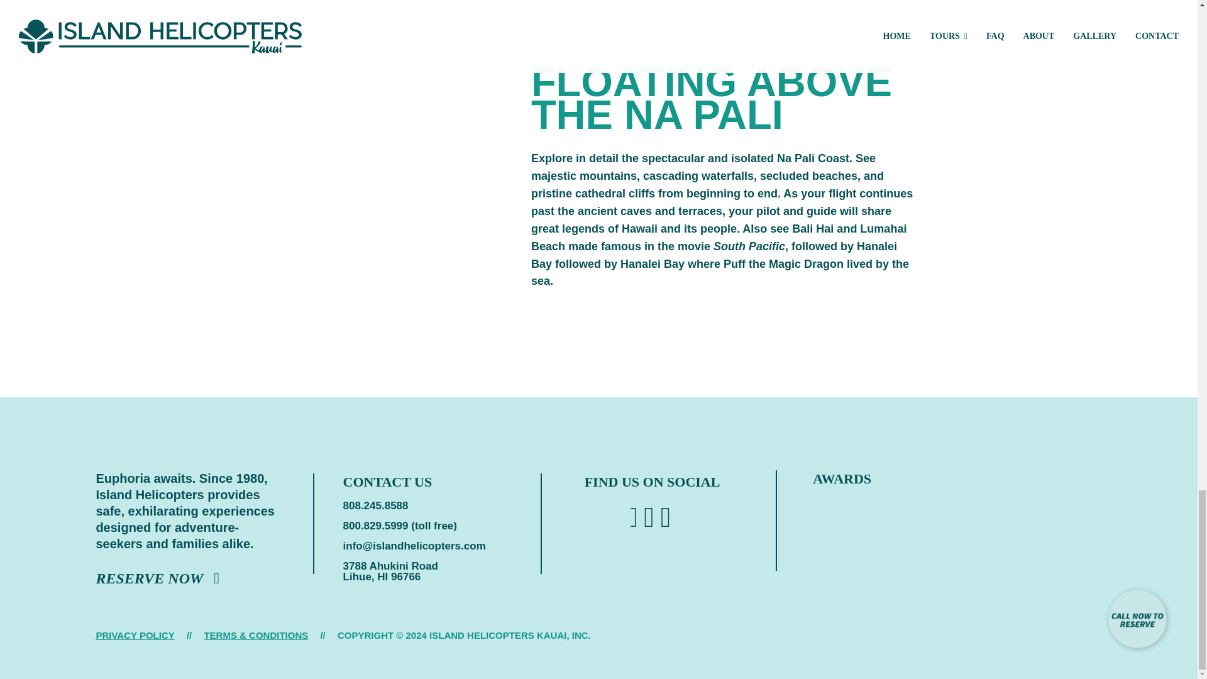 This screenshot has height=679, width=1207. I want to click on 3788 Ahukini Road Lihue, HI 96766, so click(395, 571).